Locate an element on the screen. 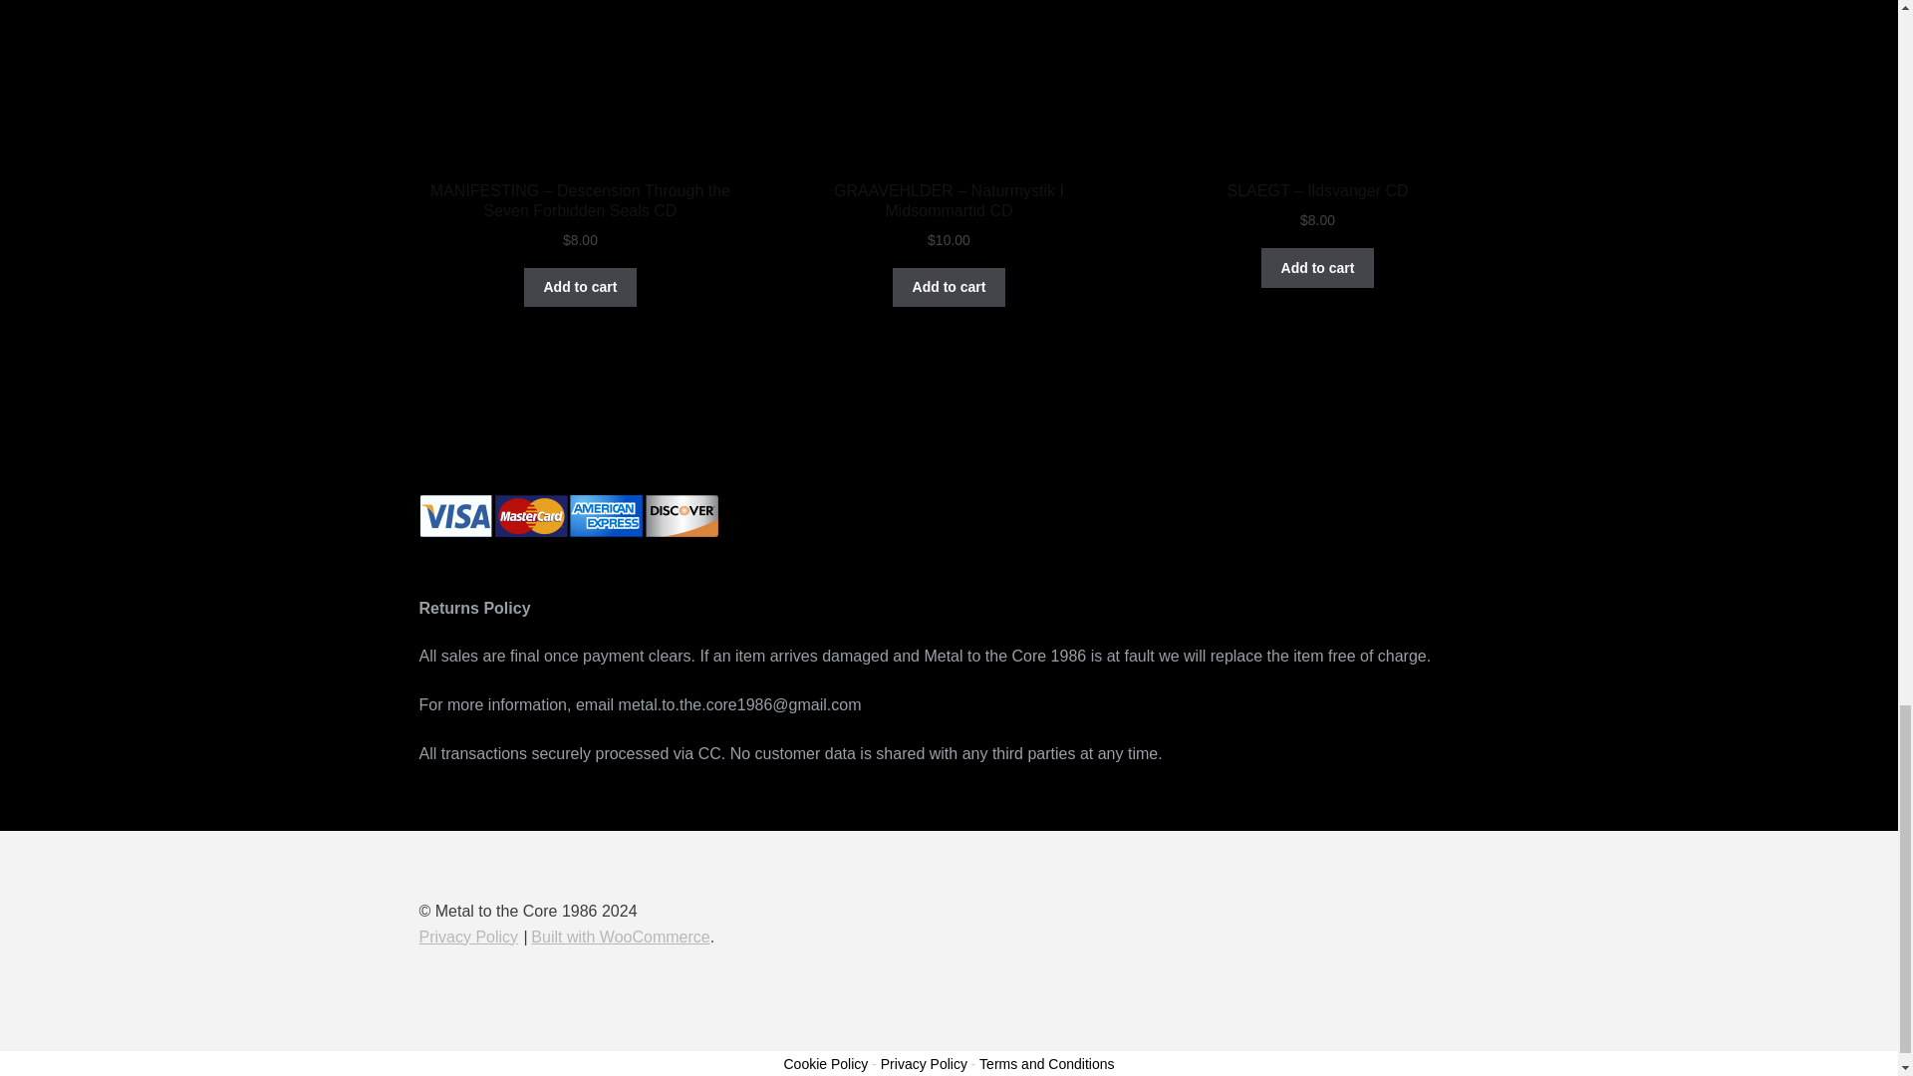 The height and width of the screenshot is (1076, 1913). Add to cart is located at coordinates (580, 287).